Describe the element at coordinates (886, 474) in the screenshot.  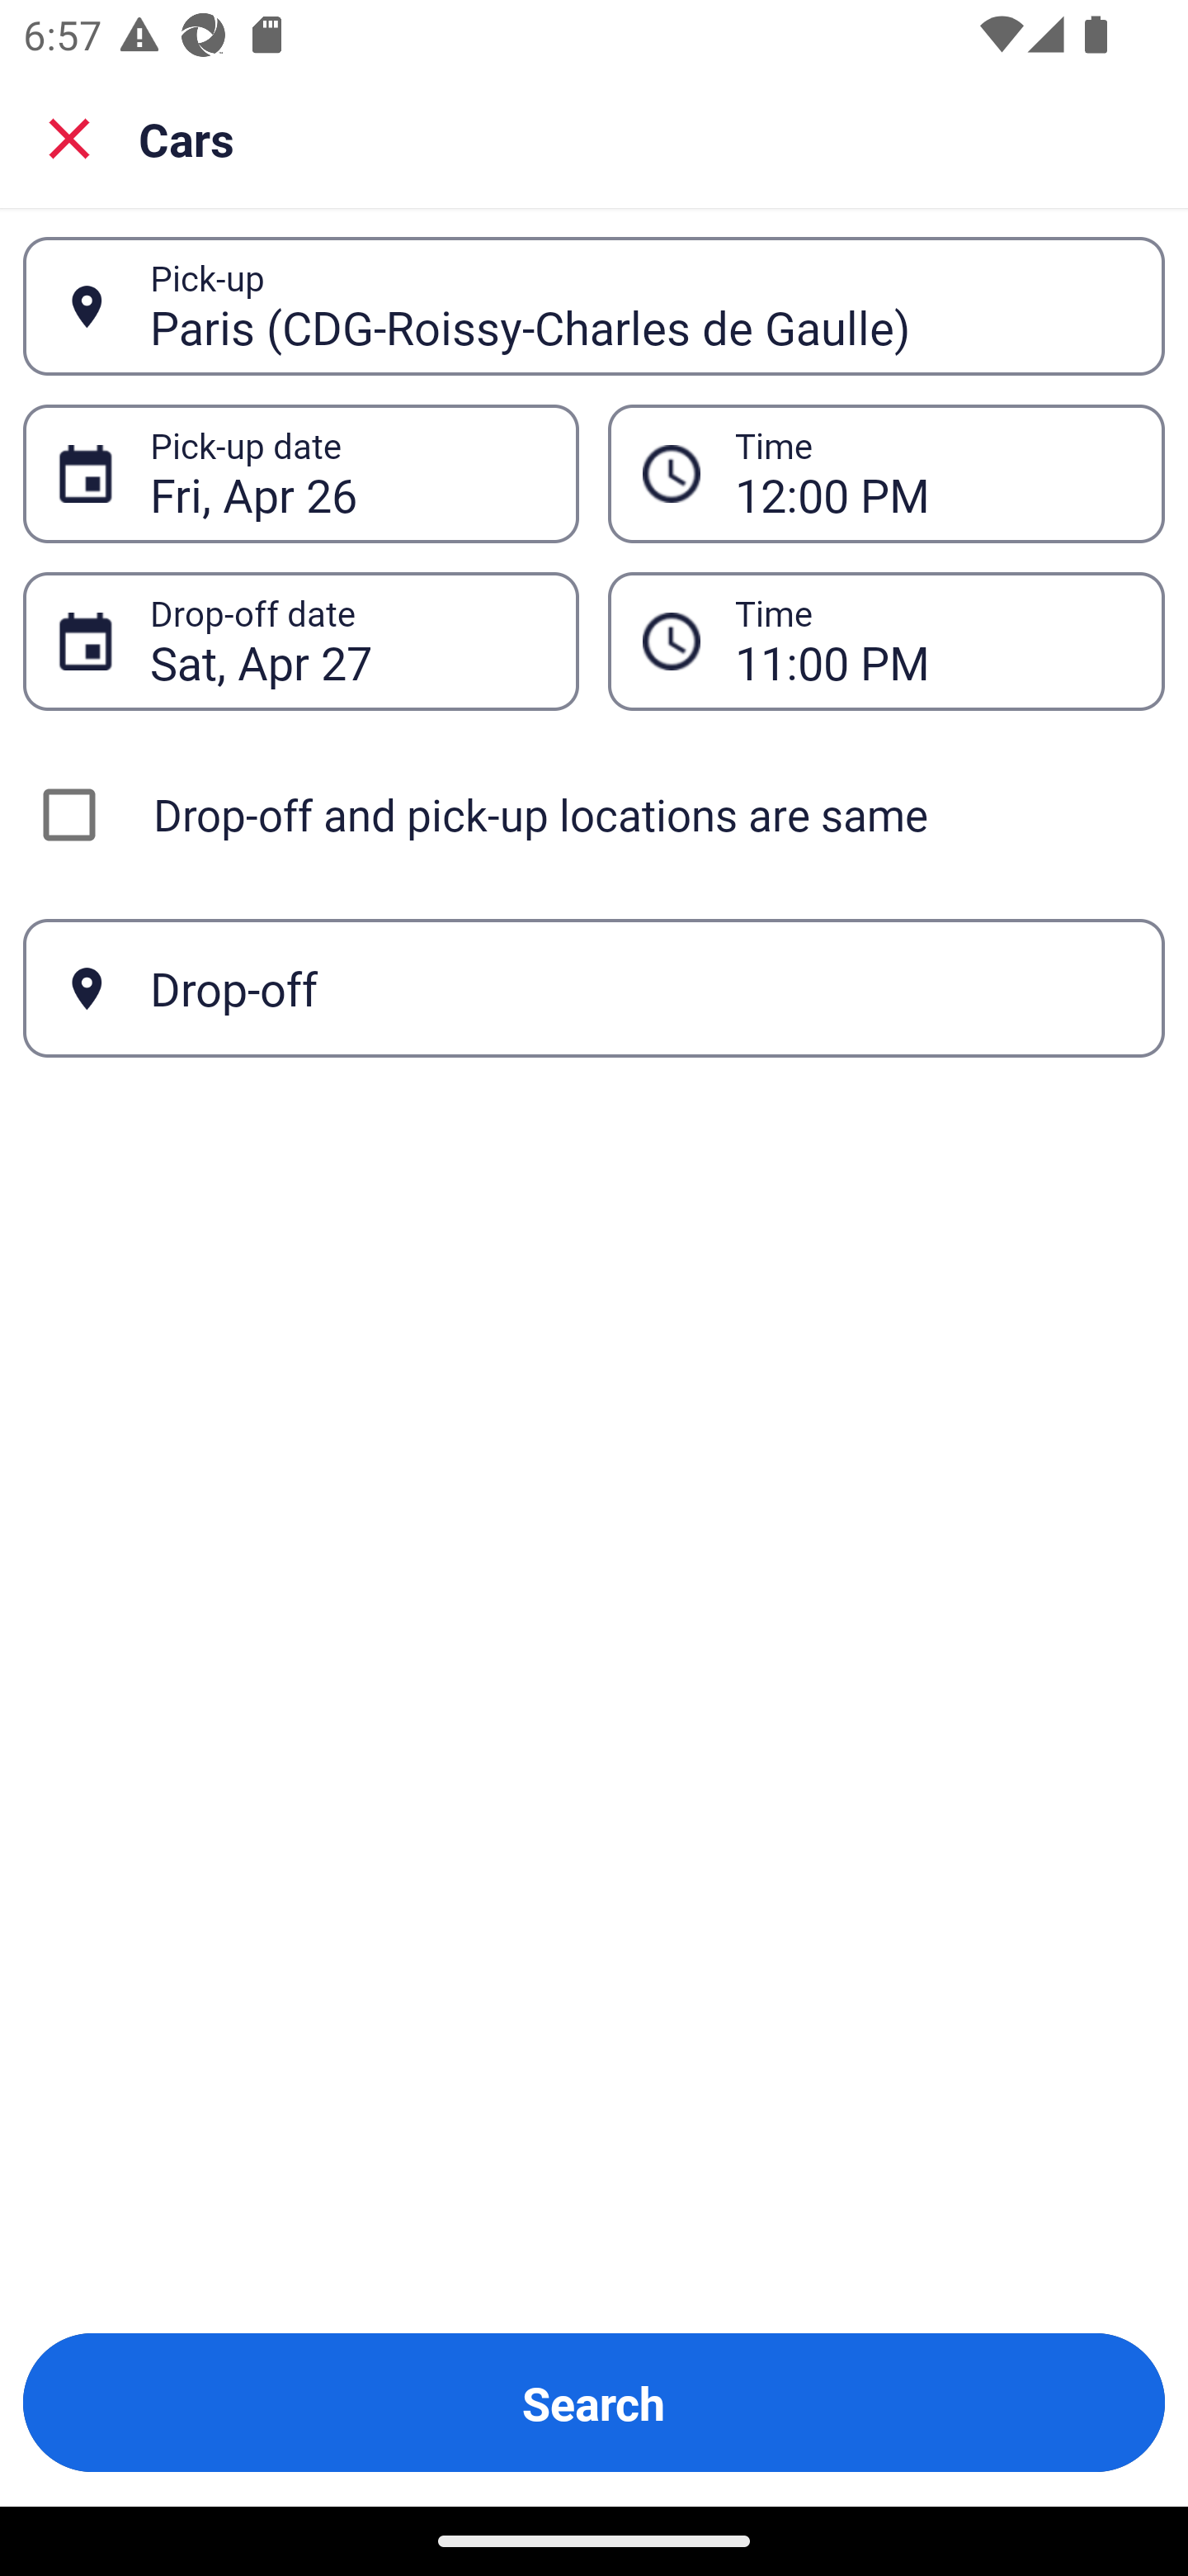
I see `12:00 PM` at that location.